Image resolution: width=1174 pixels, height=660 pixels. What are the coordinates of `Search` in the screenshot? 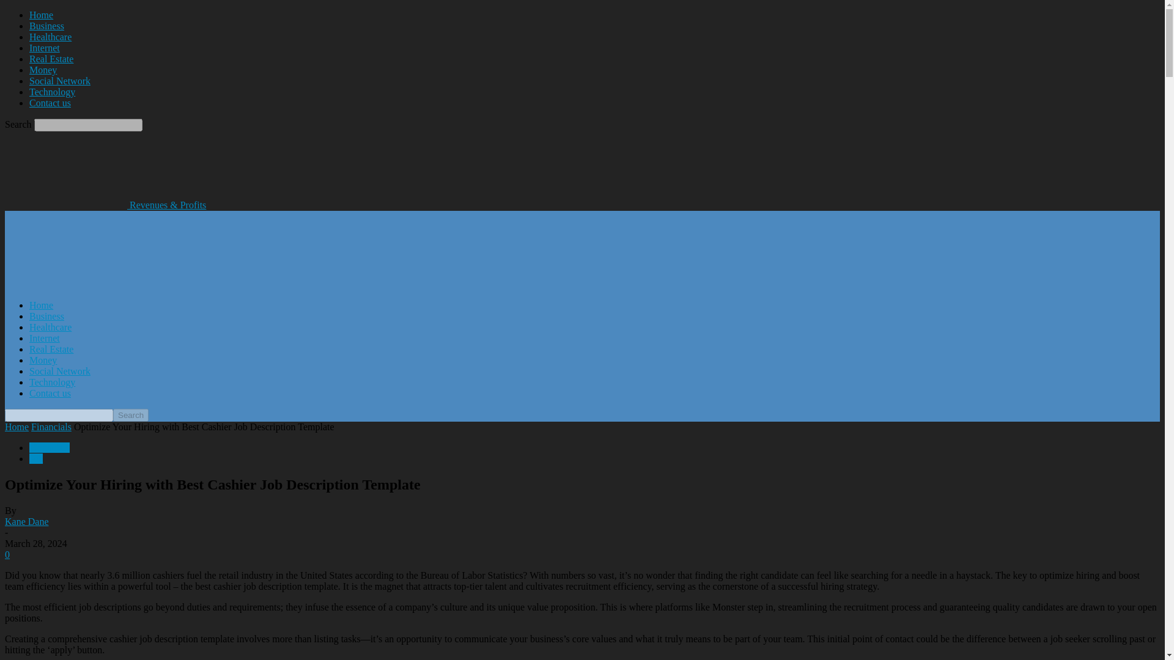 It's located at (131, 415).